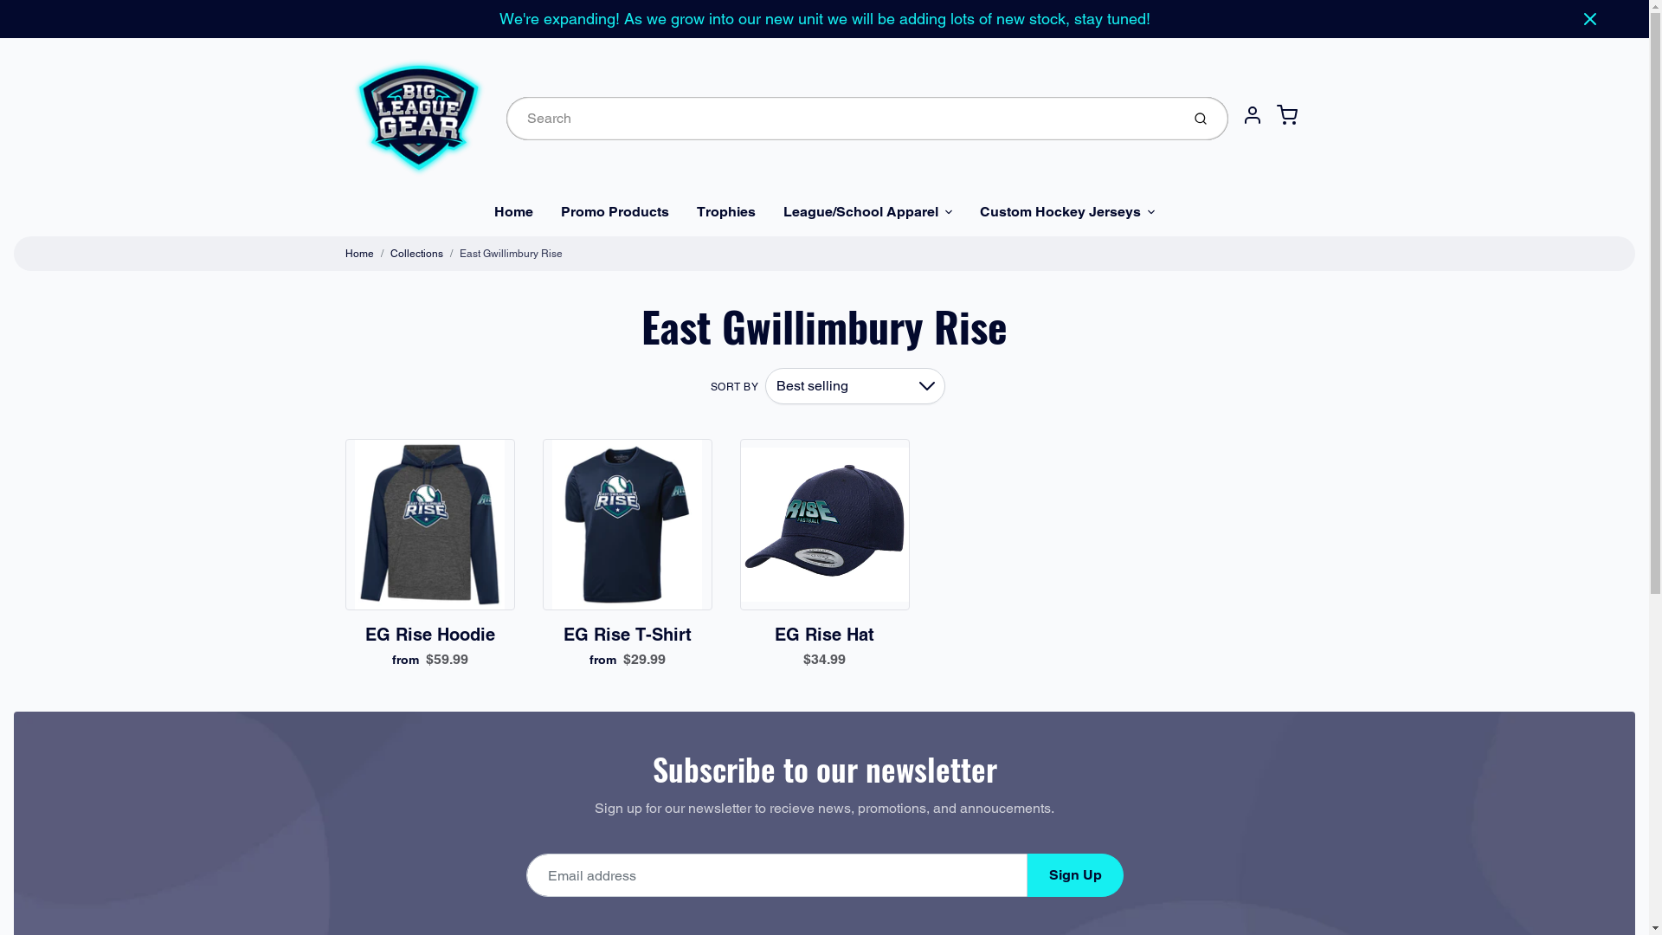  I want to click on Home, so click(514, 212).